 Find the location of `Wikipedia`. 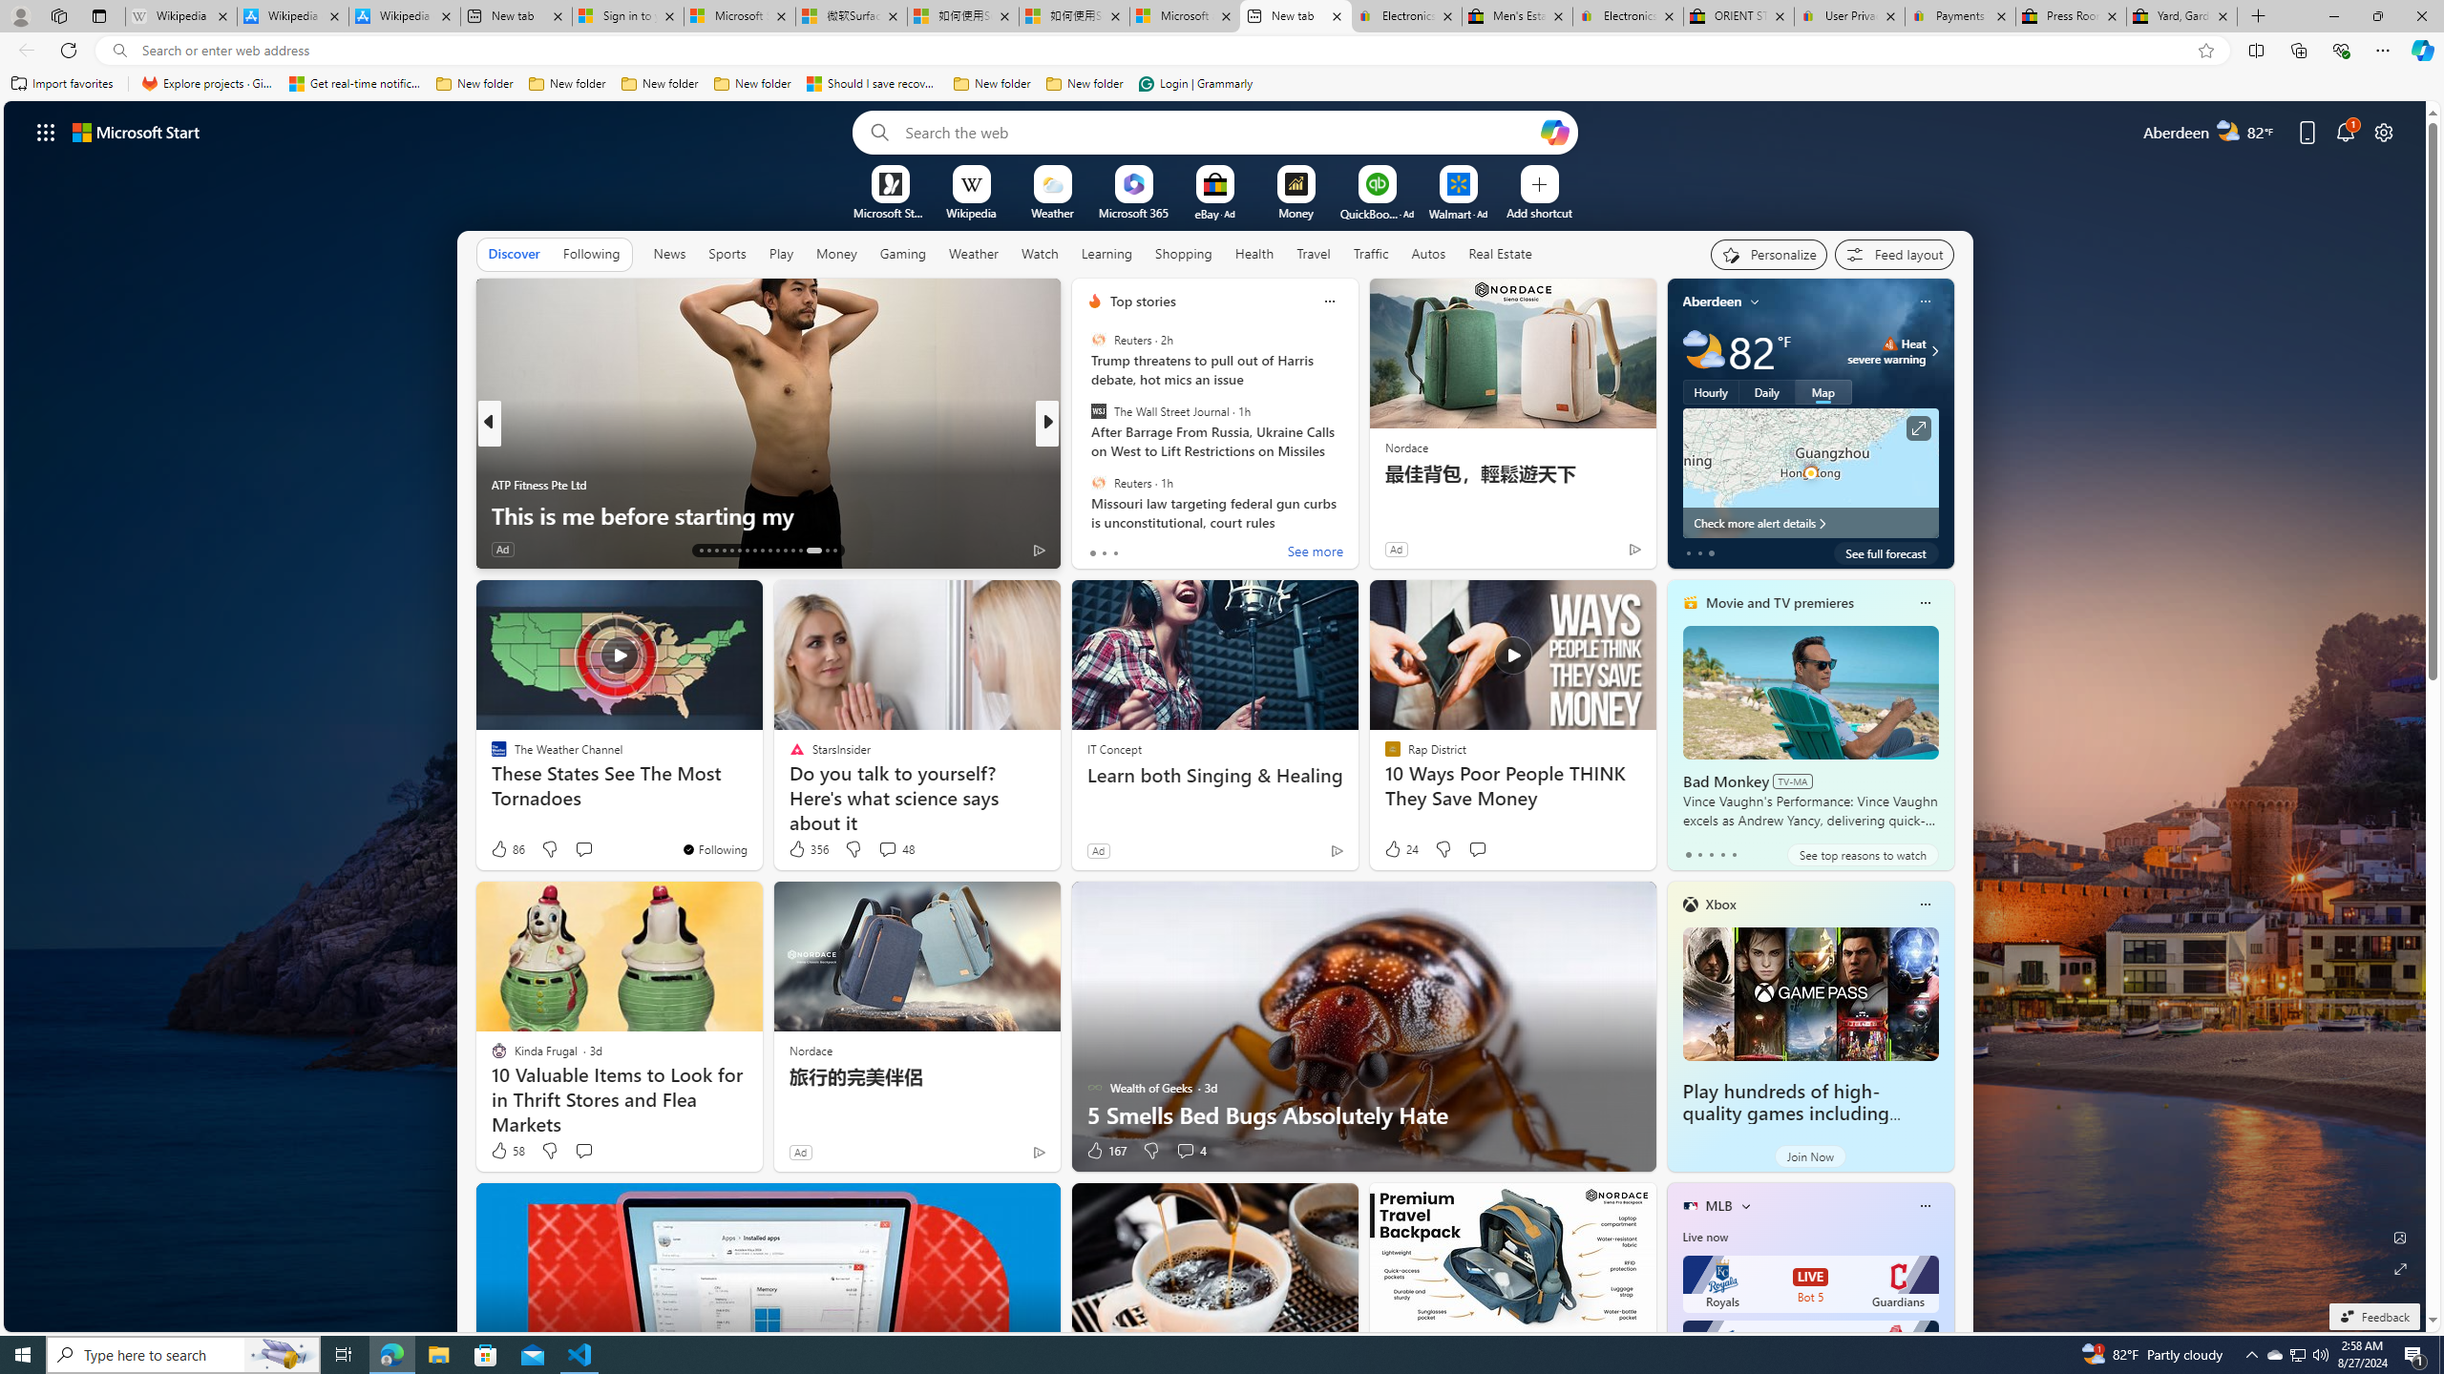

Wikipedia is located at coordinates (971, 212).